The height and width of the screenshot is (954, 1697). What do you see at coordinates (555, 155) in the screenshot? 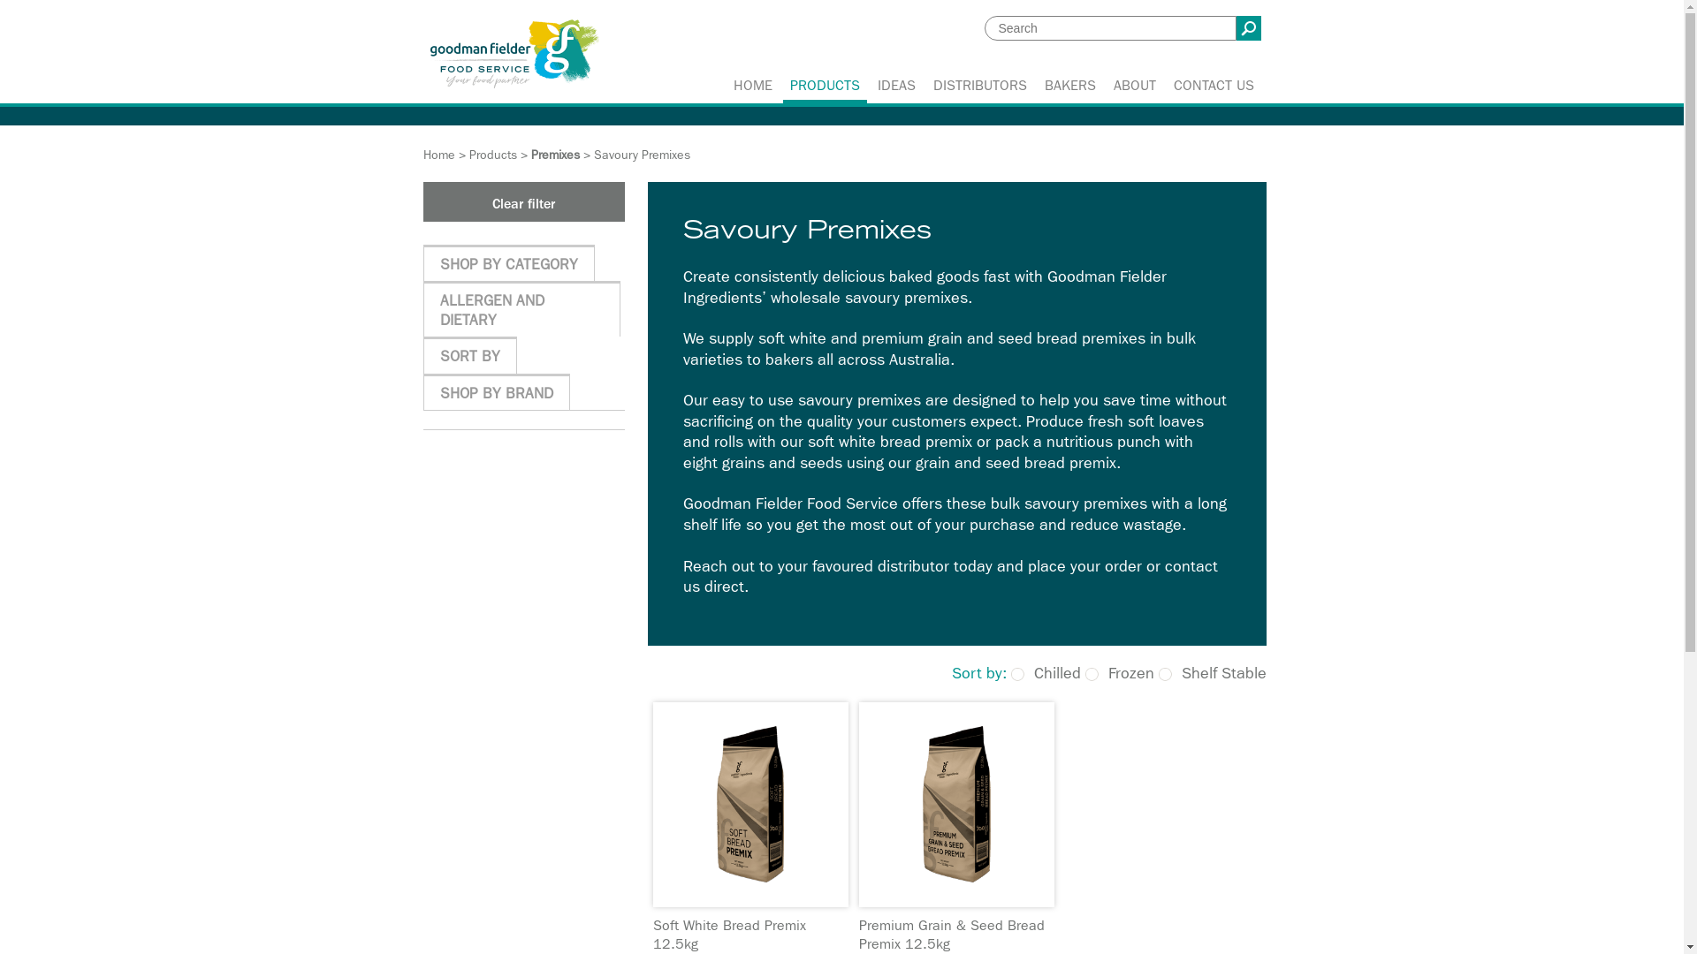
I see `Premixes` at bounding box center [555, 155].